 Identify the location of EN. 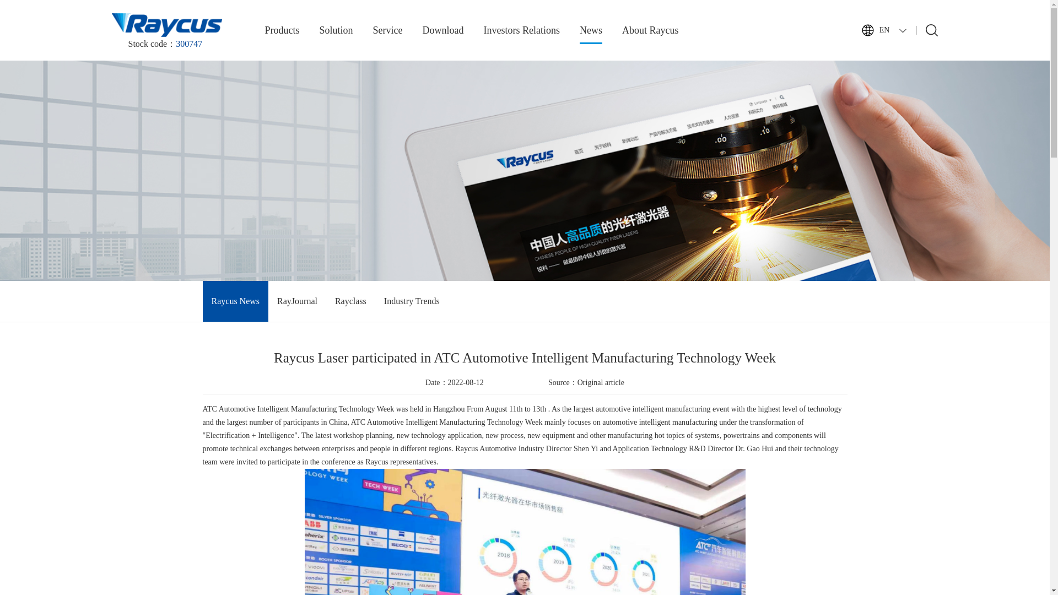
(883, 46).